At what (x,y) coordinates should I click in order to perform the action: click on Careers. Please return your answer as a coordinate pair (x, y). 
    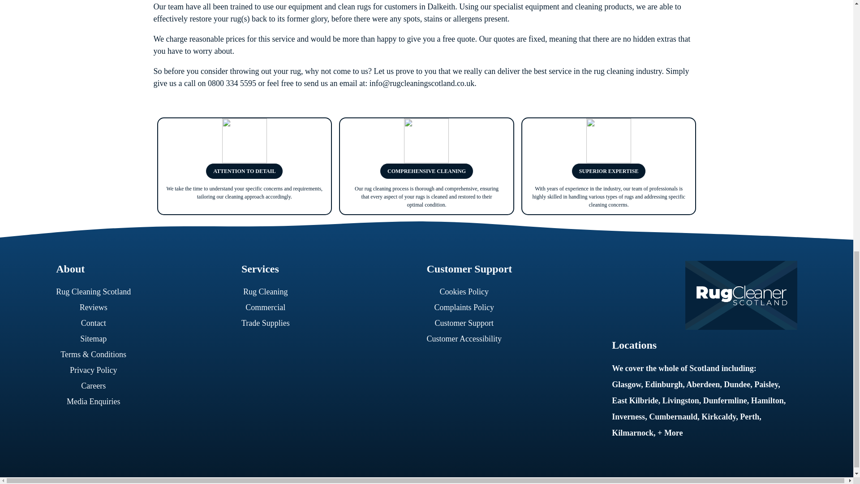
    Looking at the image, I should click on (98, 386).